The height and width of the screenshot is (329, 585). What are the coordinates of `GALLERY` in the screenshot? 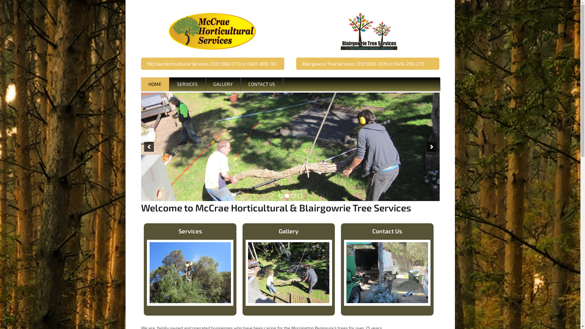 It's located at (223, 84).